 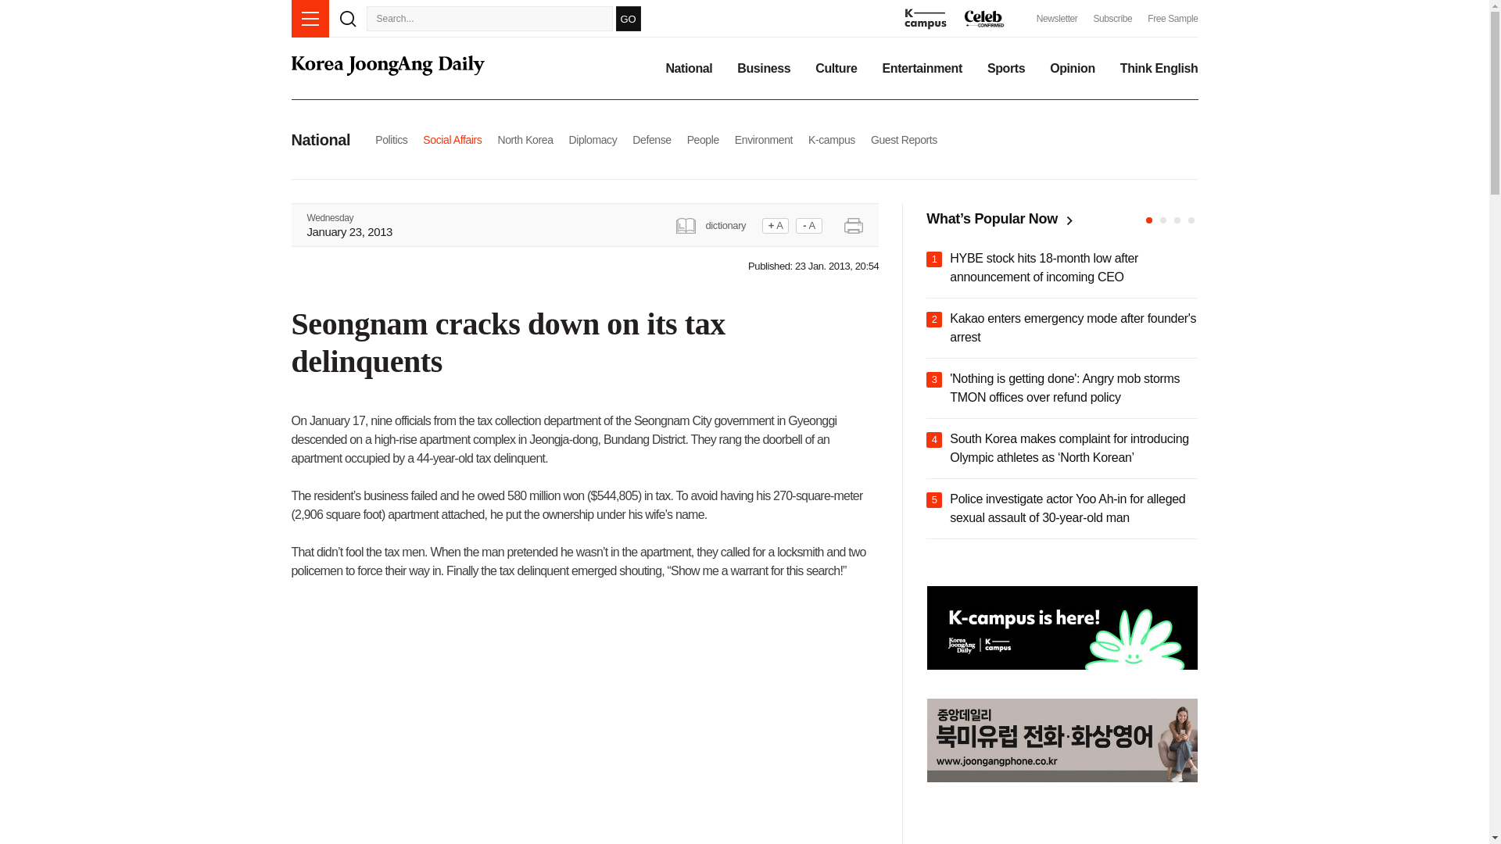 What do you see at coordinates (628, 18) in the screenshot?
I see `GO` at bounding box center [628, 18].